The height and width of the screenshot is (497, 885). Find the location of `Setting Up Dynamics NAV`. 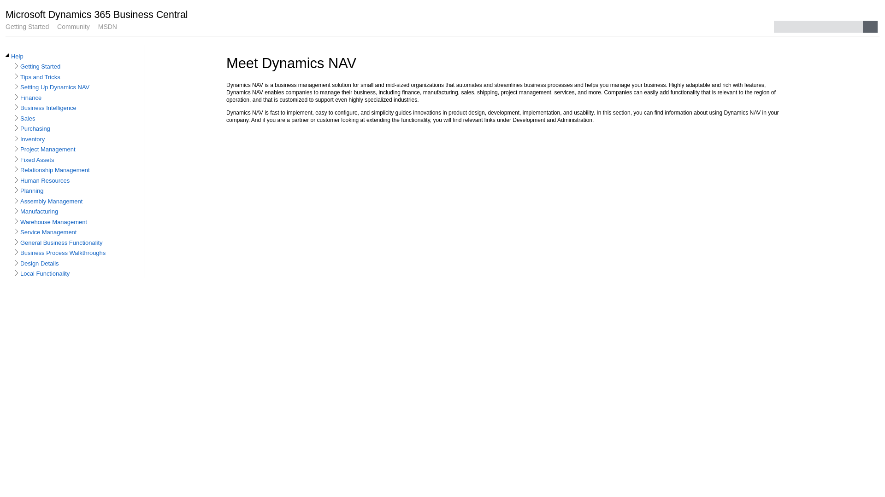

Setting Up Dynamics NAV is located at coordinates (55, 87).